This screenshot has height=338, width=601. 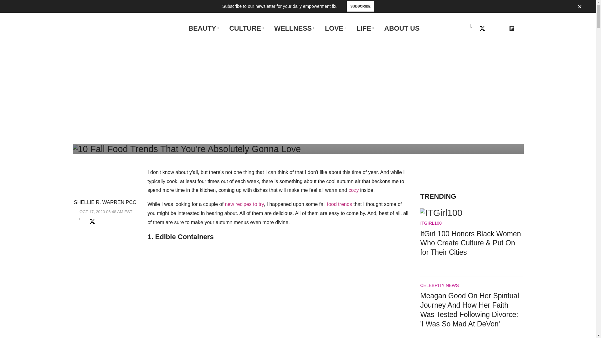 I want to click on LOVE, so click(x=334, y=28).